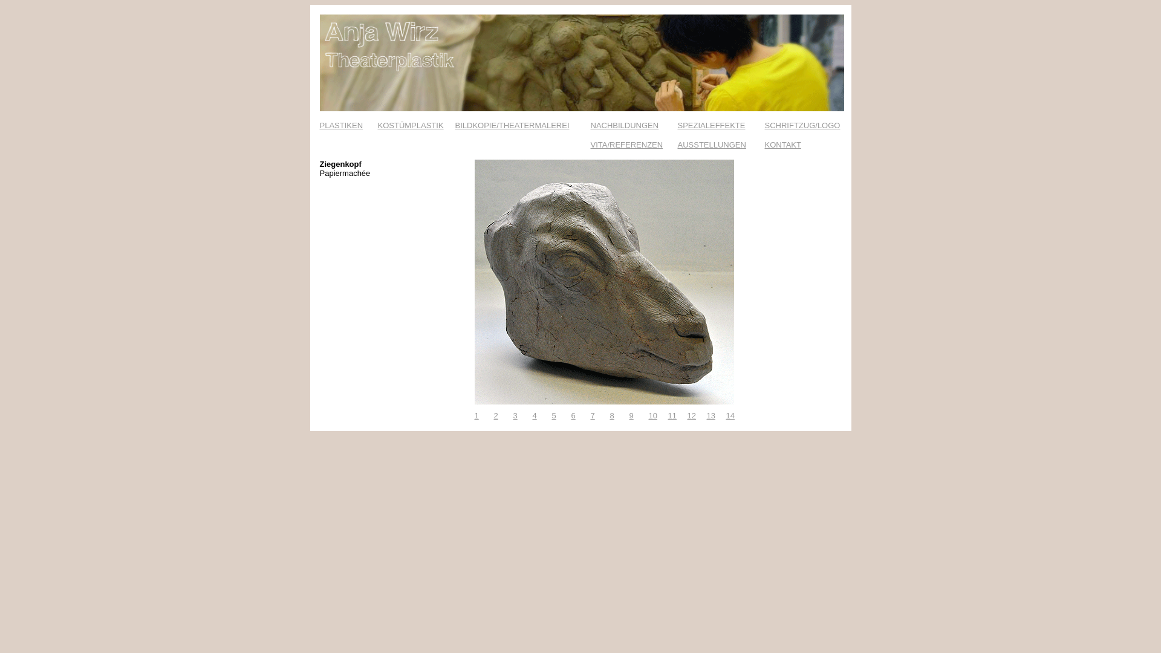  What do you see at coordinates (341, 126) in the screenshot?
I see `PLASTIKEN` at bounding box center [341, 126].